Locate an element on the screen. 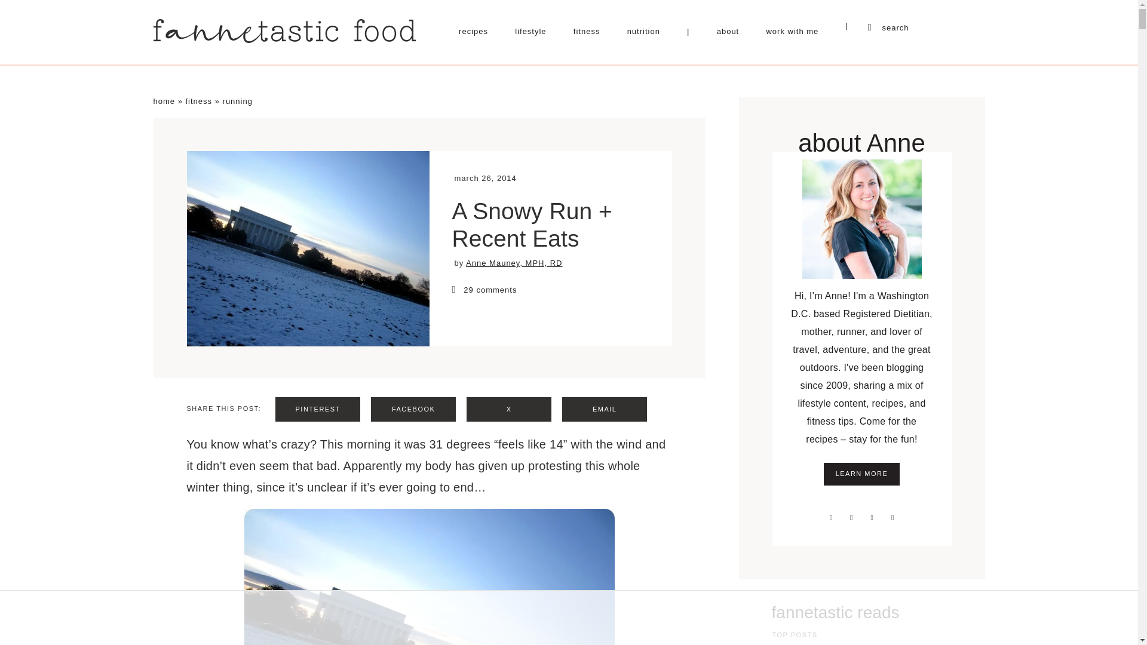 This screenshot has width=1147, height=645. X is located at coordinates (509, 410).